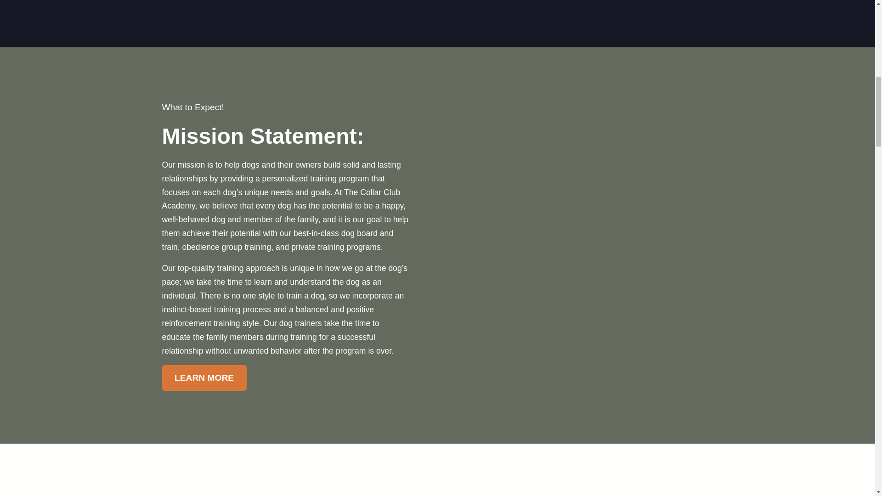 The width and height of the screenshot is (882, 496). What do you see at coordinates (204, 378) in the screenshot?
I see `LEARN MORE` at bounding box center [204, 378].